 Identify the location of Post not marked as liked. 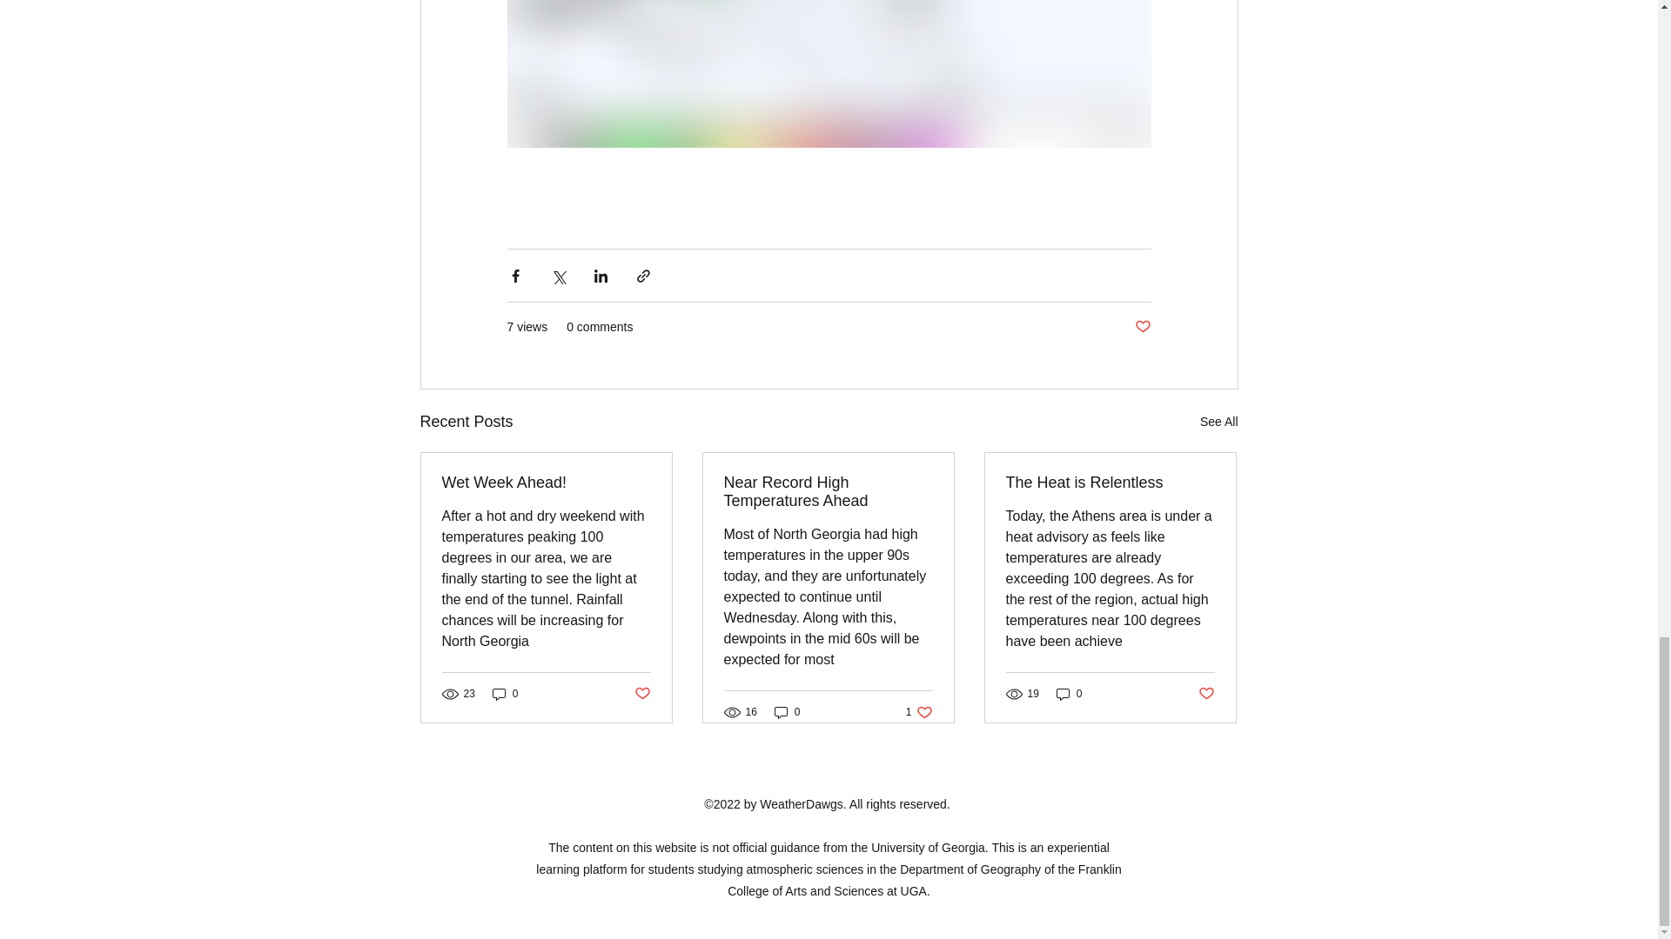
(1206, 694).